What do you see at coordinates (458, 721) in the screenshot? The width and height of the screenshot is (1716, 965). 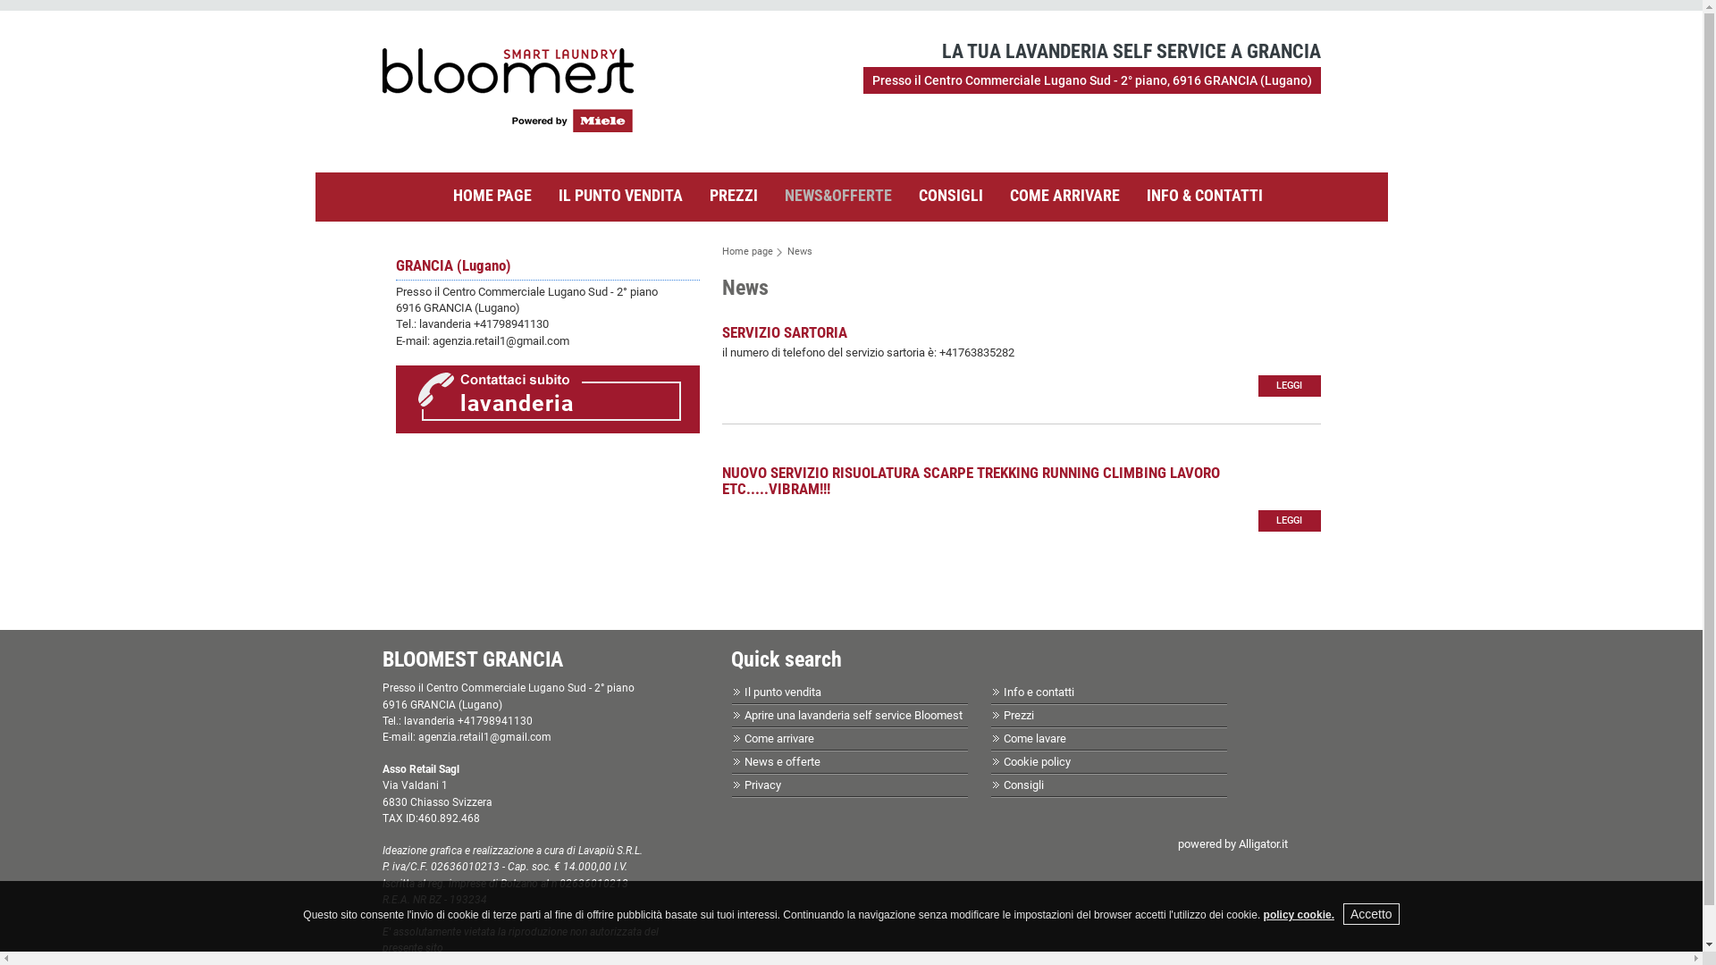 I see `Tel.: lavanderia +41798941130` at bounding box center [458, 721].